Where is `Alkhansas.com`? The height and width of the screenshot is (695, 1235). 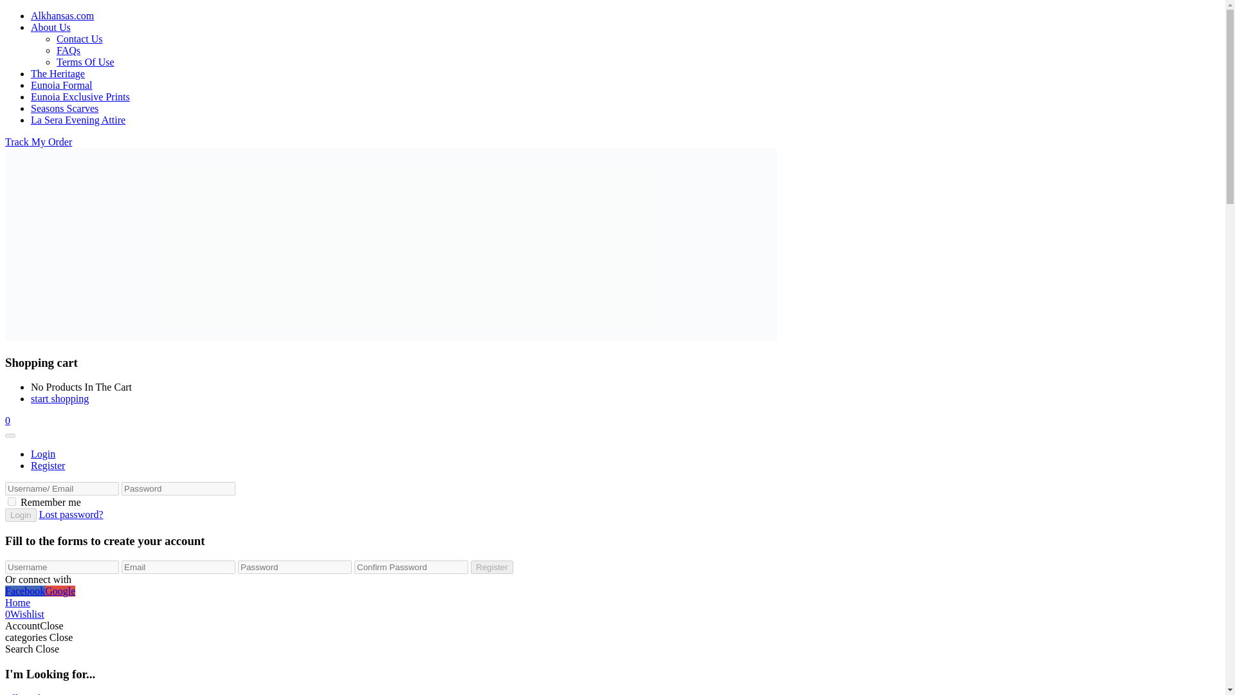
Alkhansas.com is located at coordinates (62, 15).